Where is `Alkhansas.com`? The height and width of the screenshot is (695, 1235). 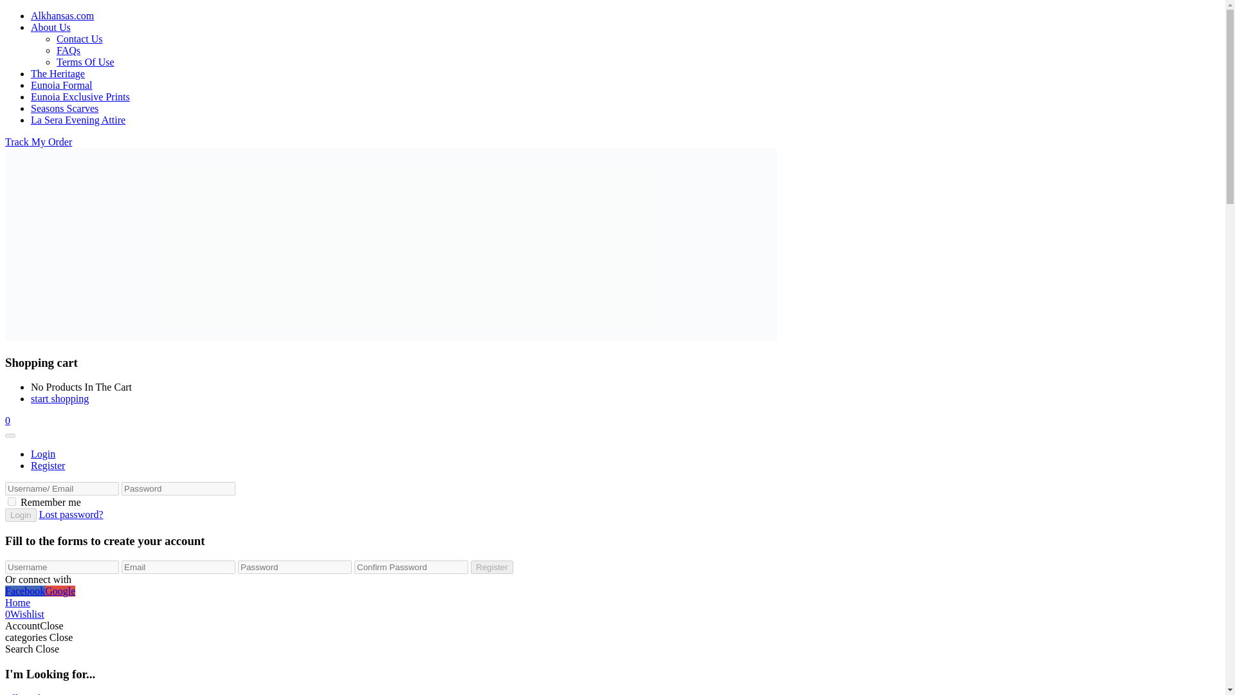
Alkhansas.com is located at coordinates (62, 15).